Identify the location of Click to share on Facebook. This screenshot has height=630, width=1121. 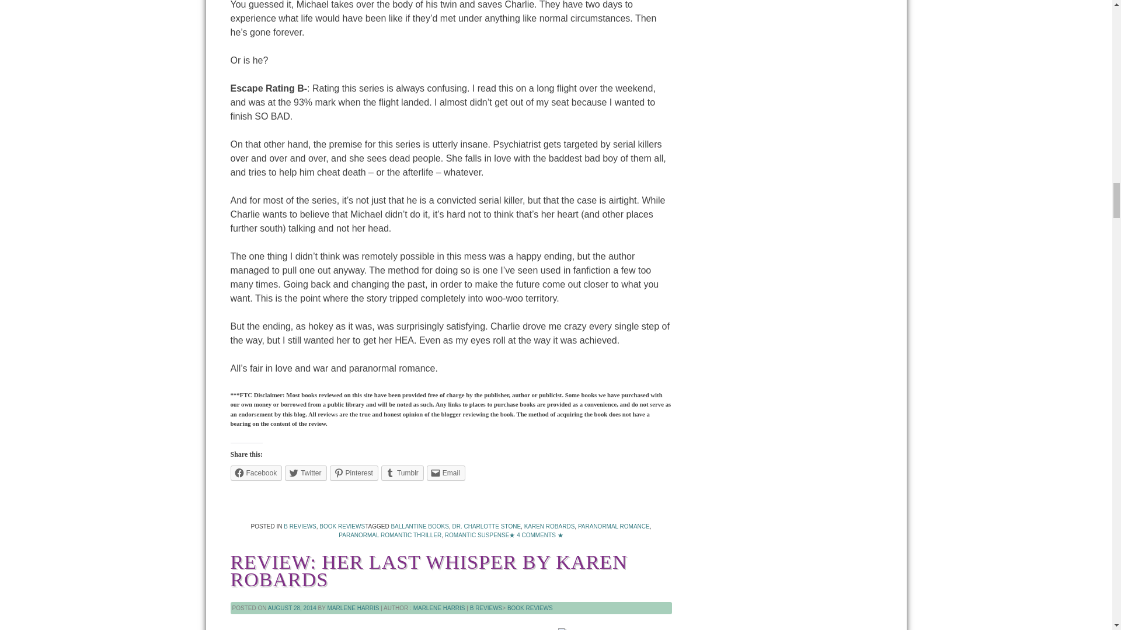
(256, 473).